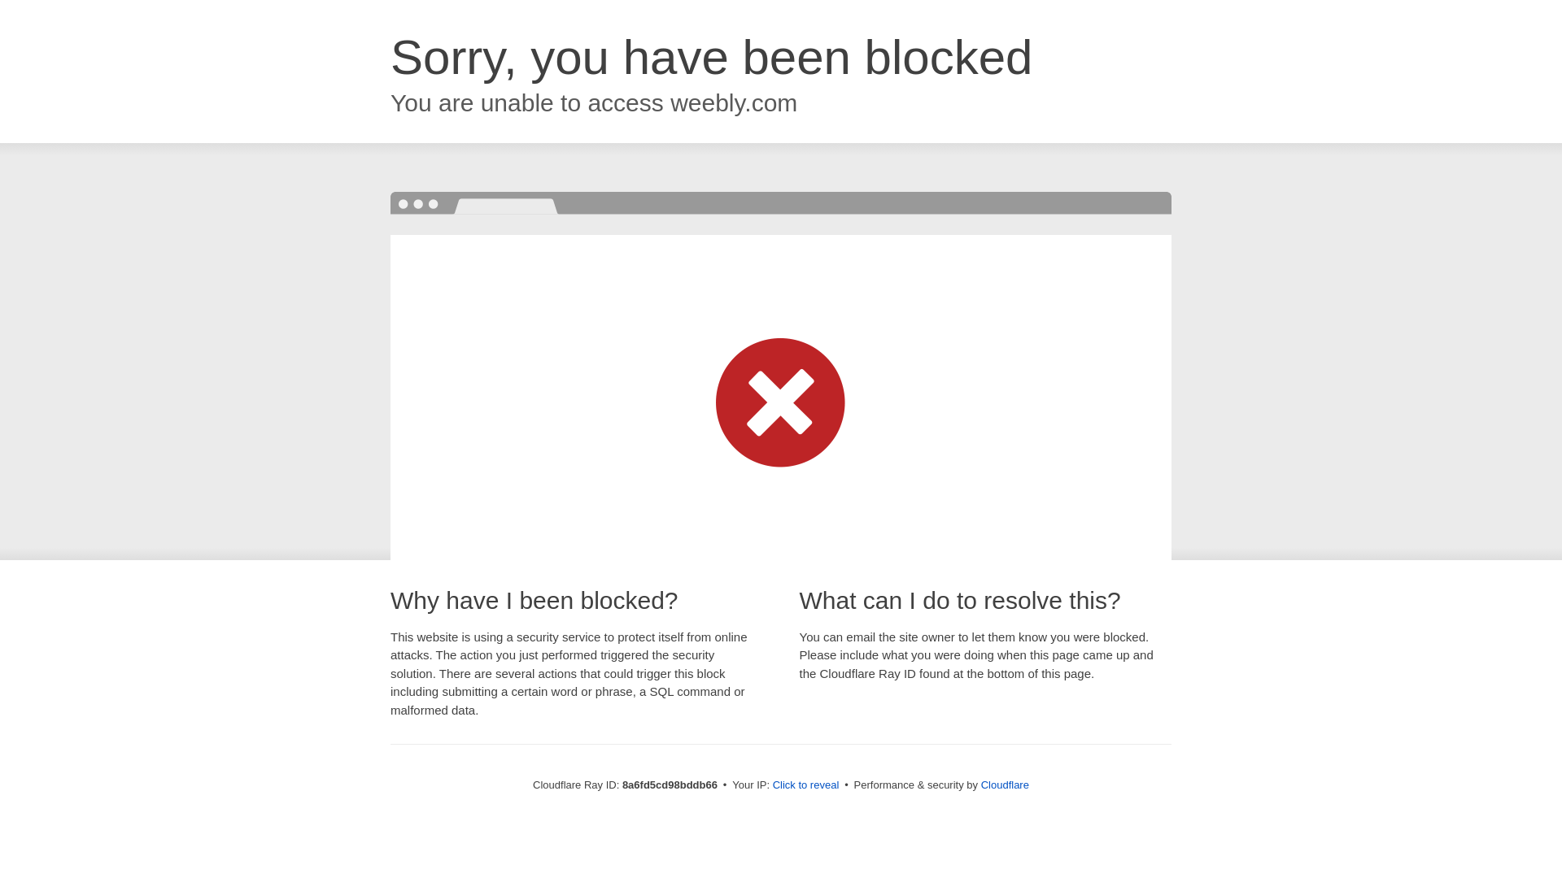  I want to click on Click to reveal, so click(806, 785).